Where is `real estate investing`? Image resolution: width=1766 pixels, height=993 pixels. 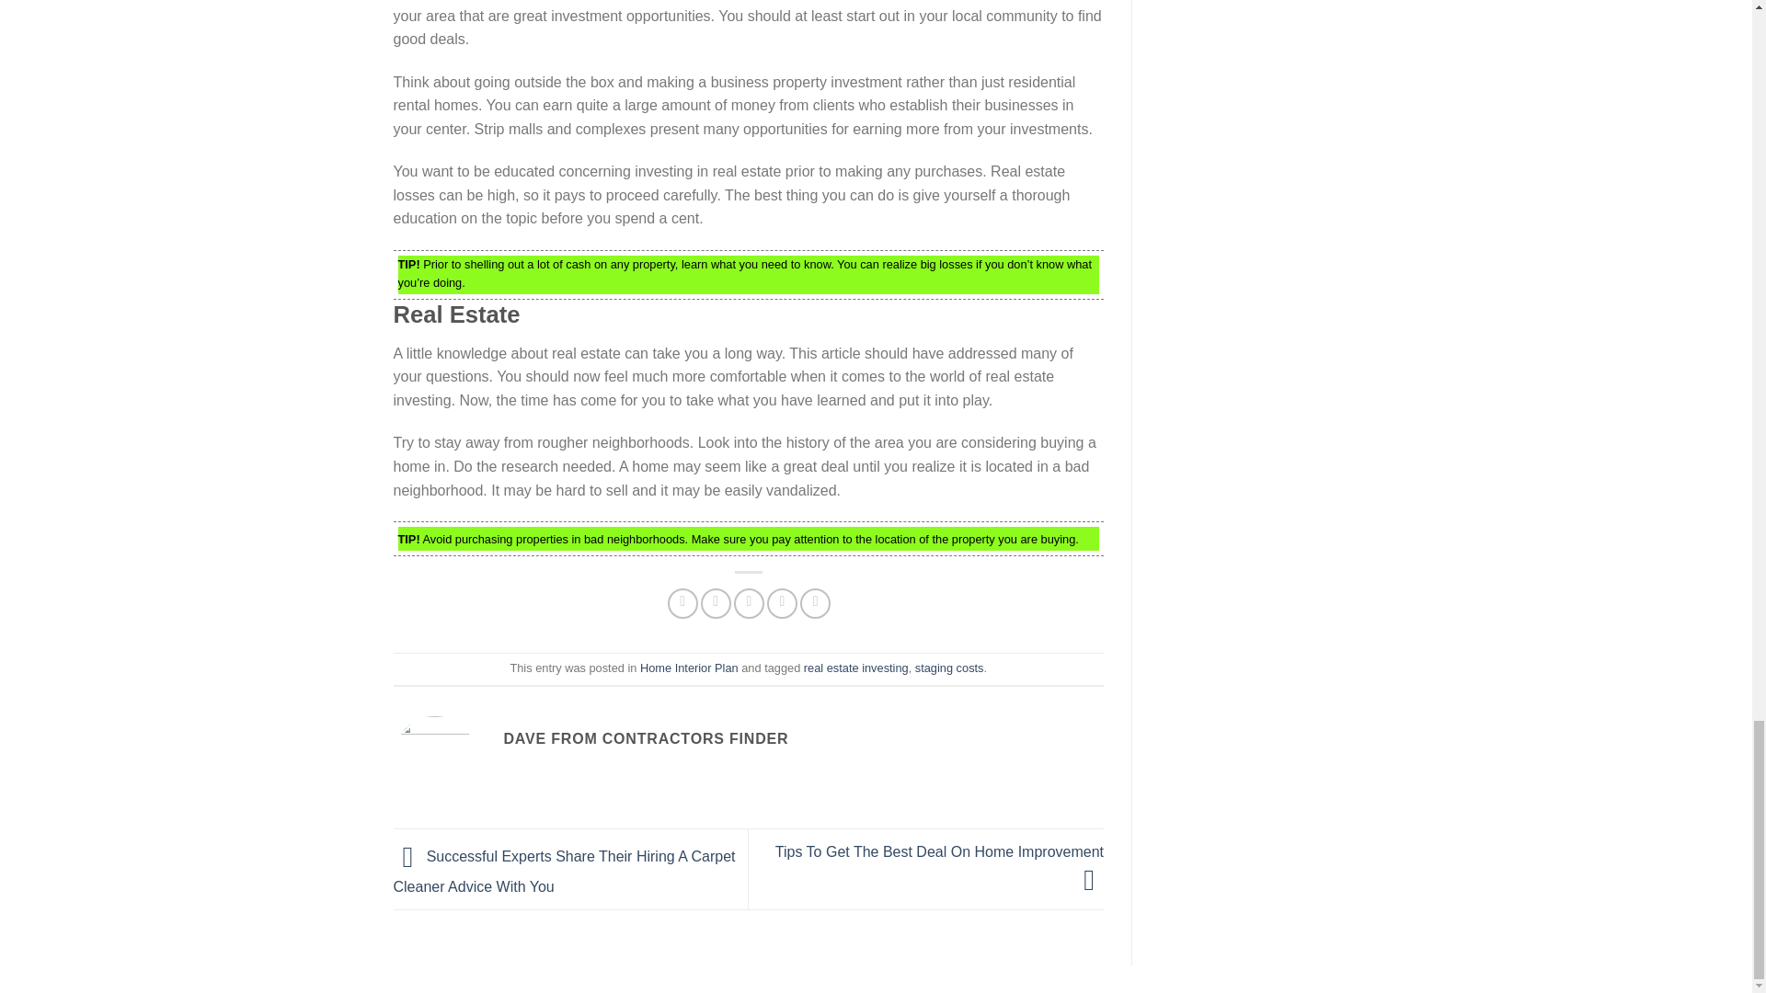
real estate investing is located at coordinates (855, 668).